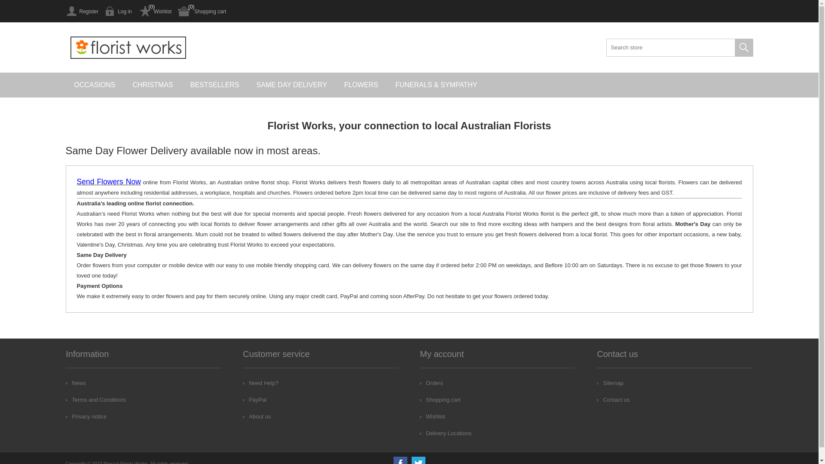  Describe the element at coordinates (254, 400) in the screenshot. I see `PayPal` at that location.